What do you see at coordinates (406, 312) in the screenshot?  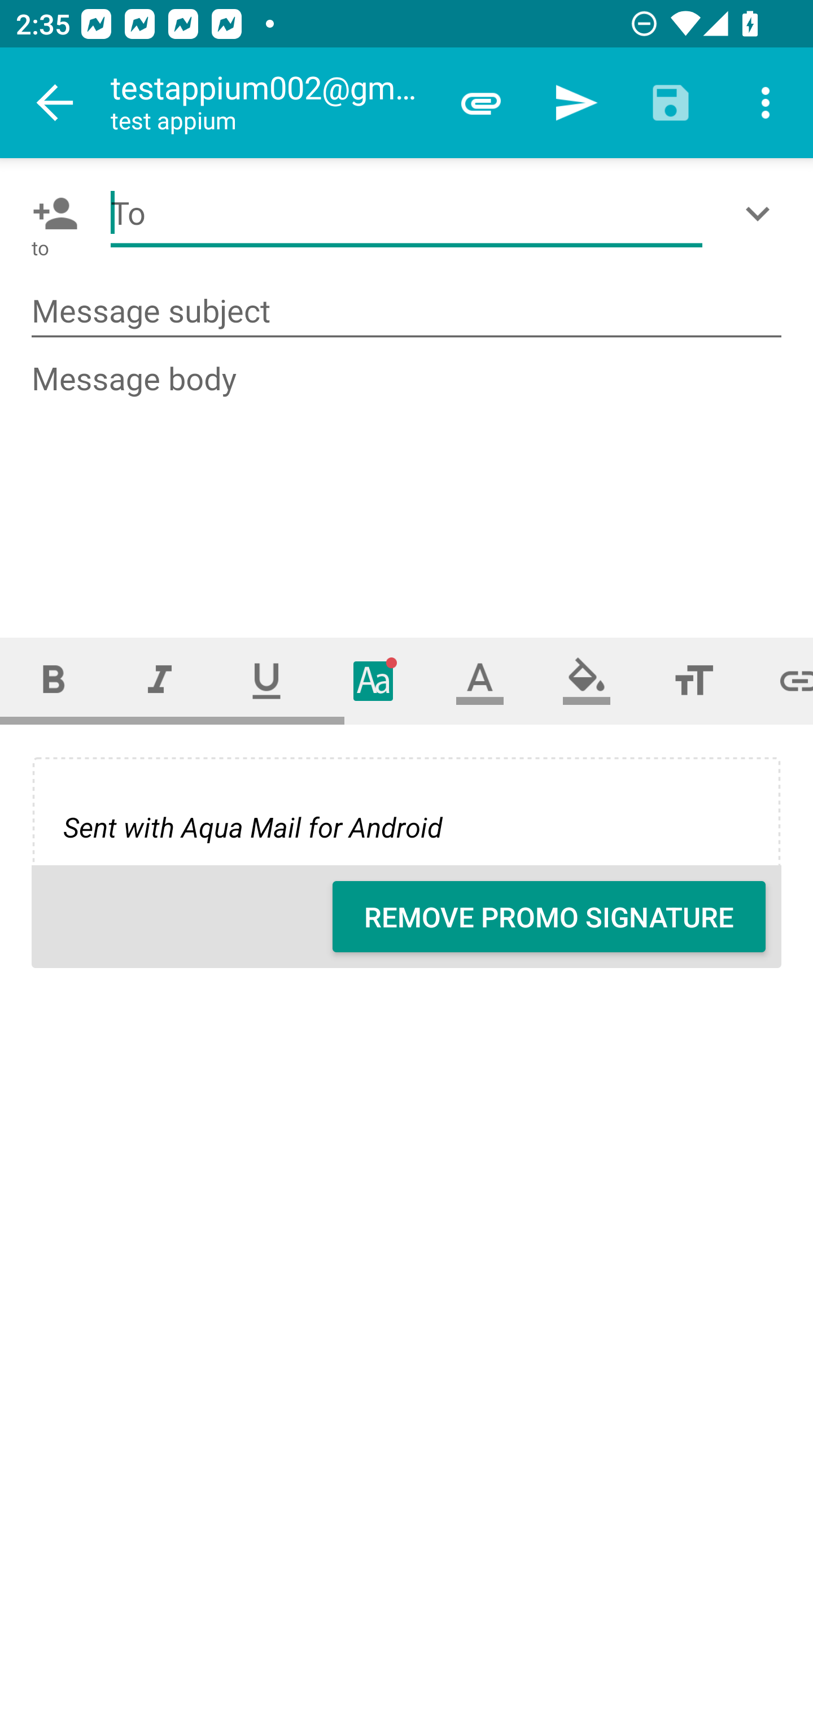 I see `Message subject` at bounding box center [406, 312].